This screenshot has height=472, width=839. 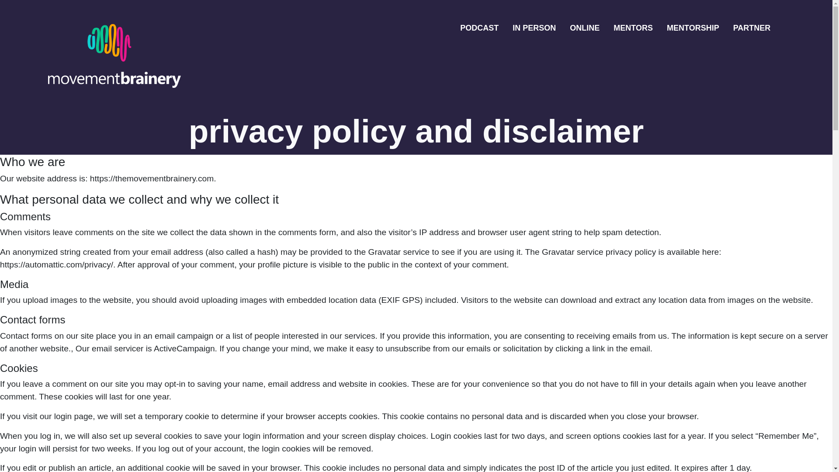 What do you see at coordinates (534, 28) in the screenshot?
I see `IN PERSON` at bounding box center [534, 28].